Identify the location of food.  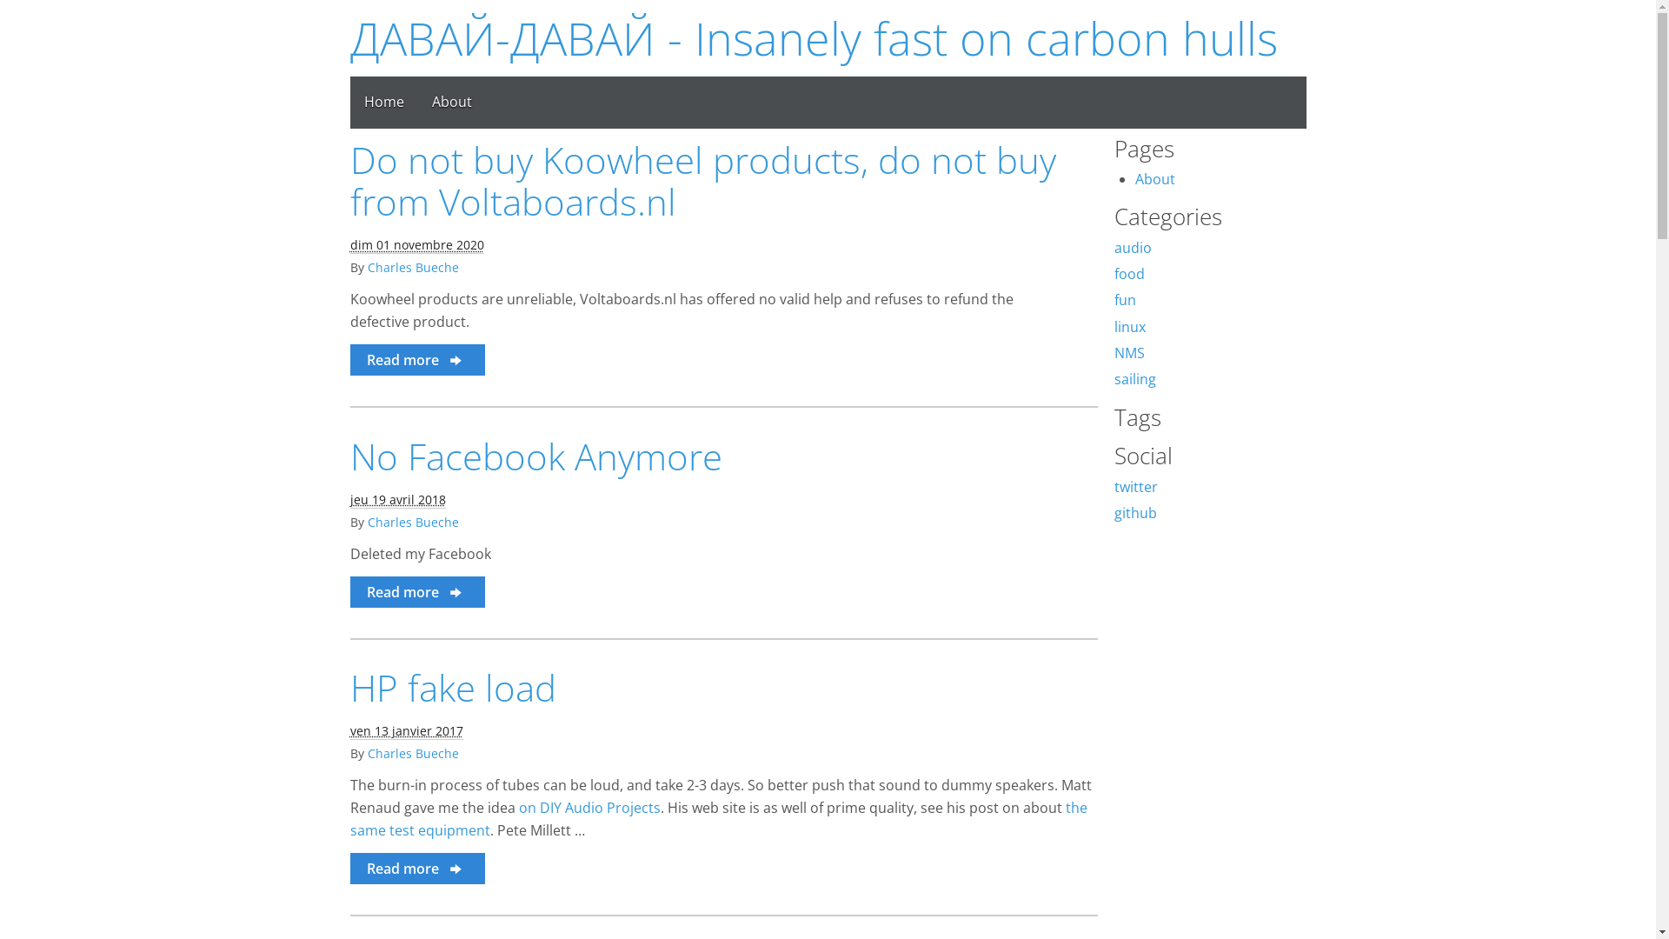
(1130, 274).